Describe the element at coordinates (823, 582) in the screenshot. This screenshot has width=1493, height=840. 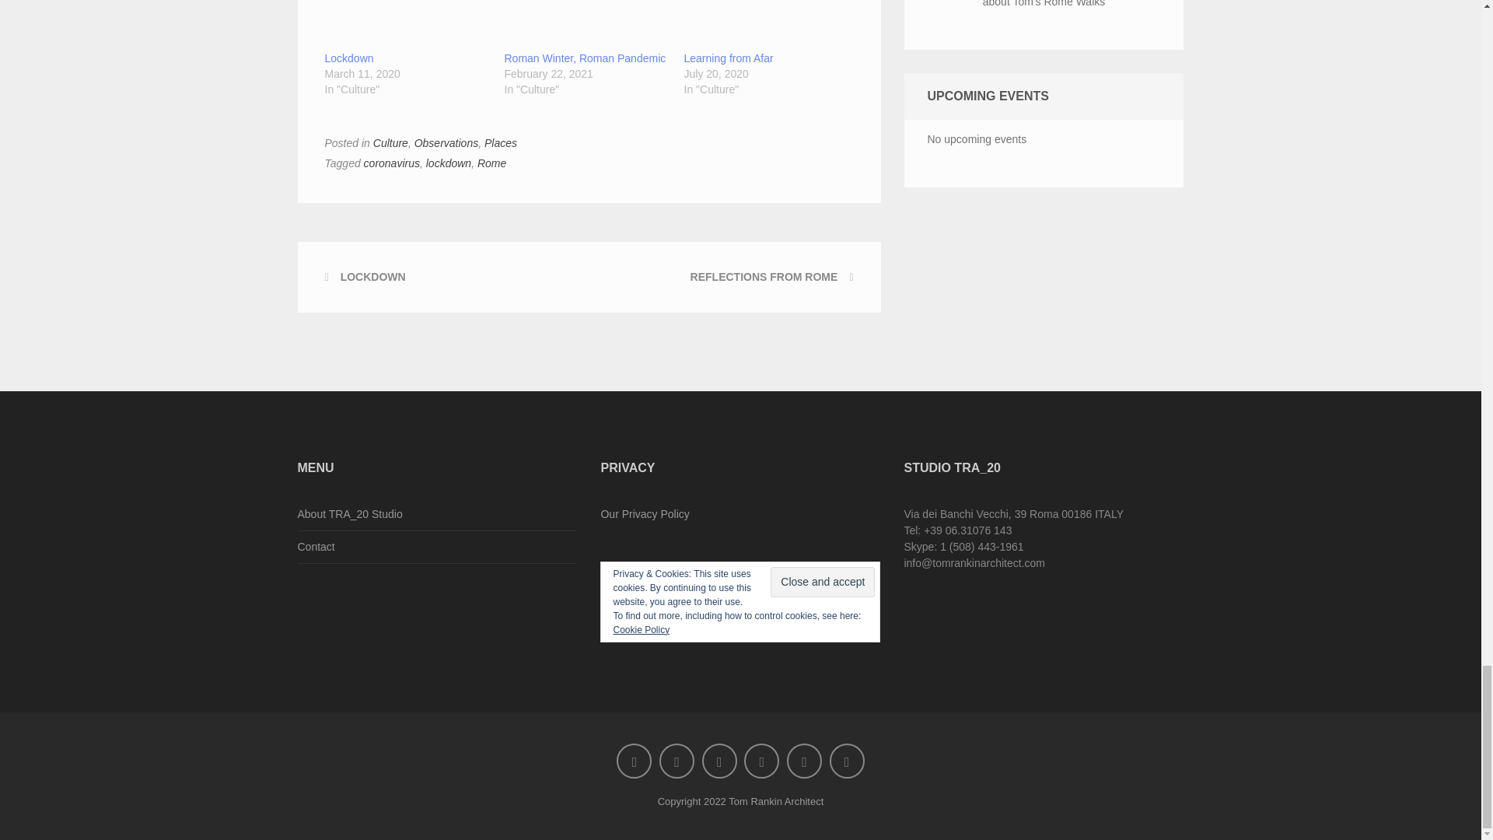
I see `Close and accept` at that location.